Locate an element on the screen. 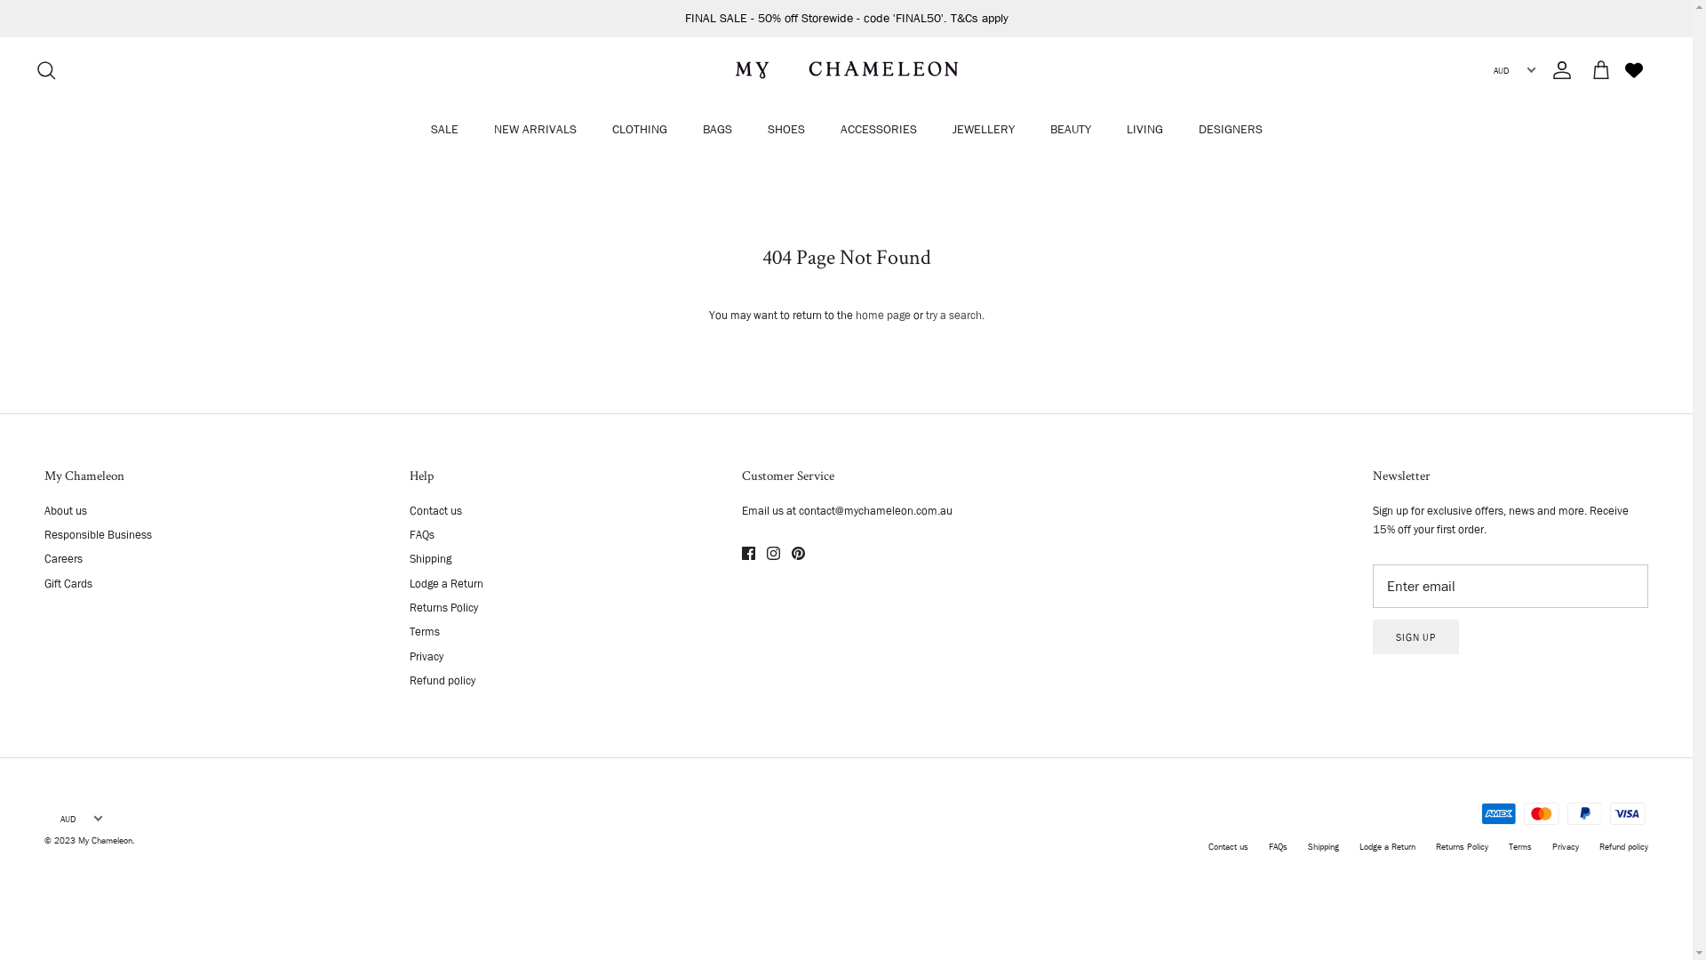 This screenshot has height=960, width=1706. ACCESSORIES is located at coordinates (879, 130).